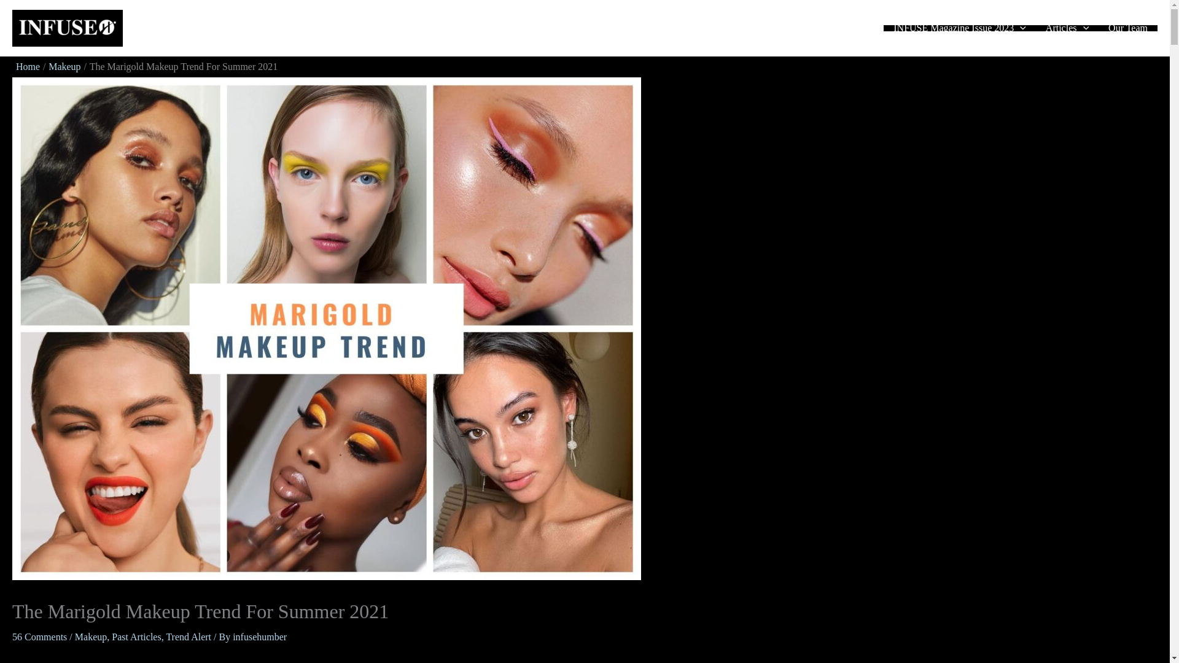 The height and width of the screenshot is (663, 1179). Describe the element at coordinates (1067, 28) in the screenshot. I see `Articles` at that location.